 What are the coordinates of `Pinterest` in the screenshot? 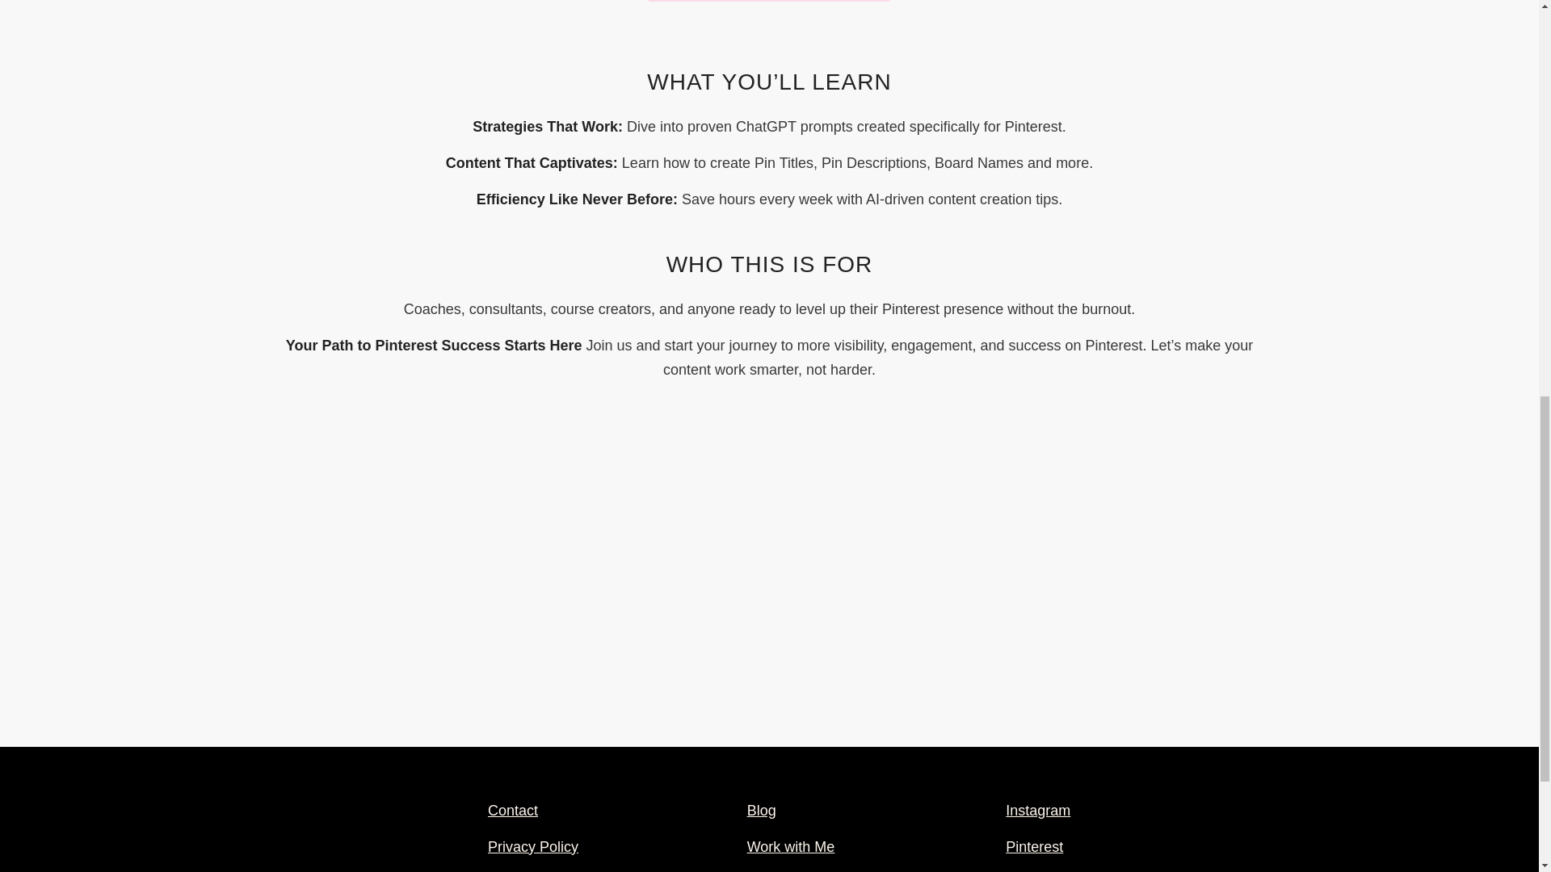 It's located at (1034, 846).